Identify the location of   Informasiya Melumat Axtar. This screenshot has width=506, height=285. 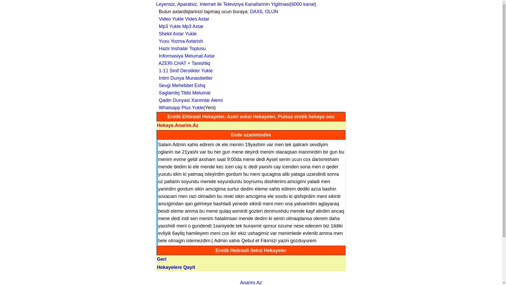
(186, 56).